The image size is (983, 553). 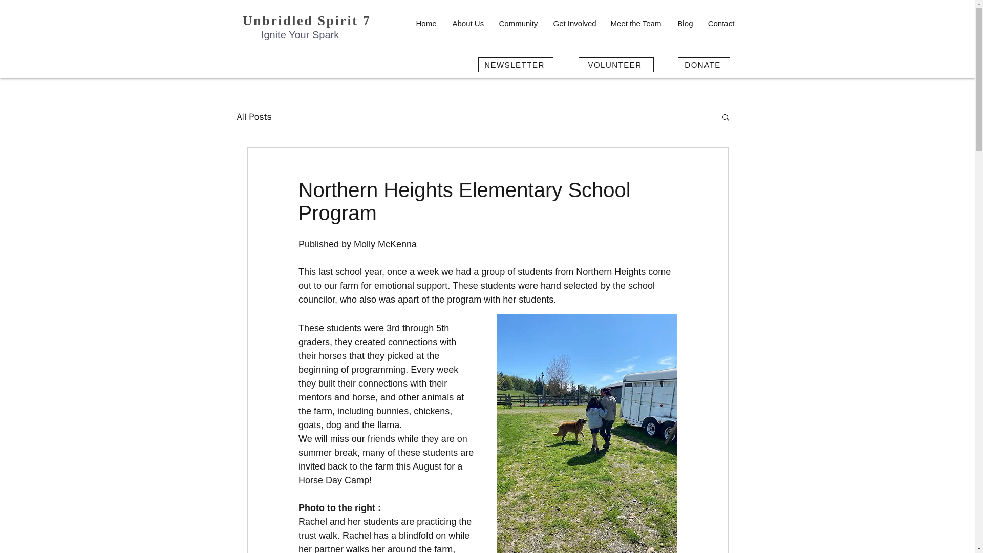 I want to click on Blog, so click(x=684, y=23).